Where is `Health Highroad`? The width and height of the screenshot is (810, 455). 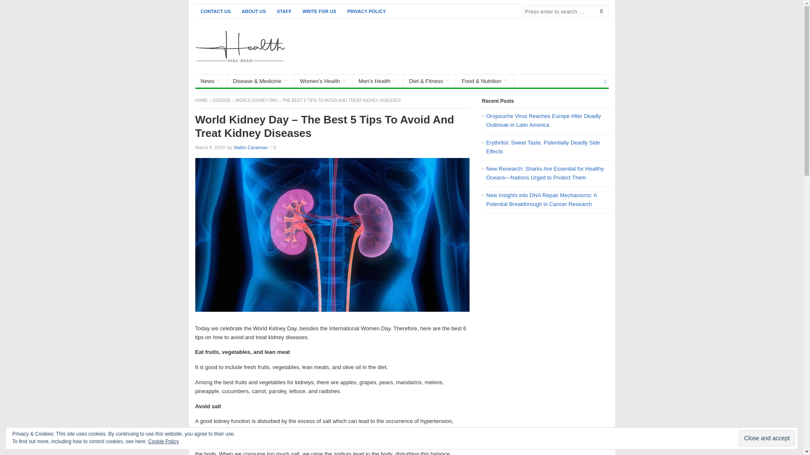 Health Highroad is located at coordinates (202, 100).